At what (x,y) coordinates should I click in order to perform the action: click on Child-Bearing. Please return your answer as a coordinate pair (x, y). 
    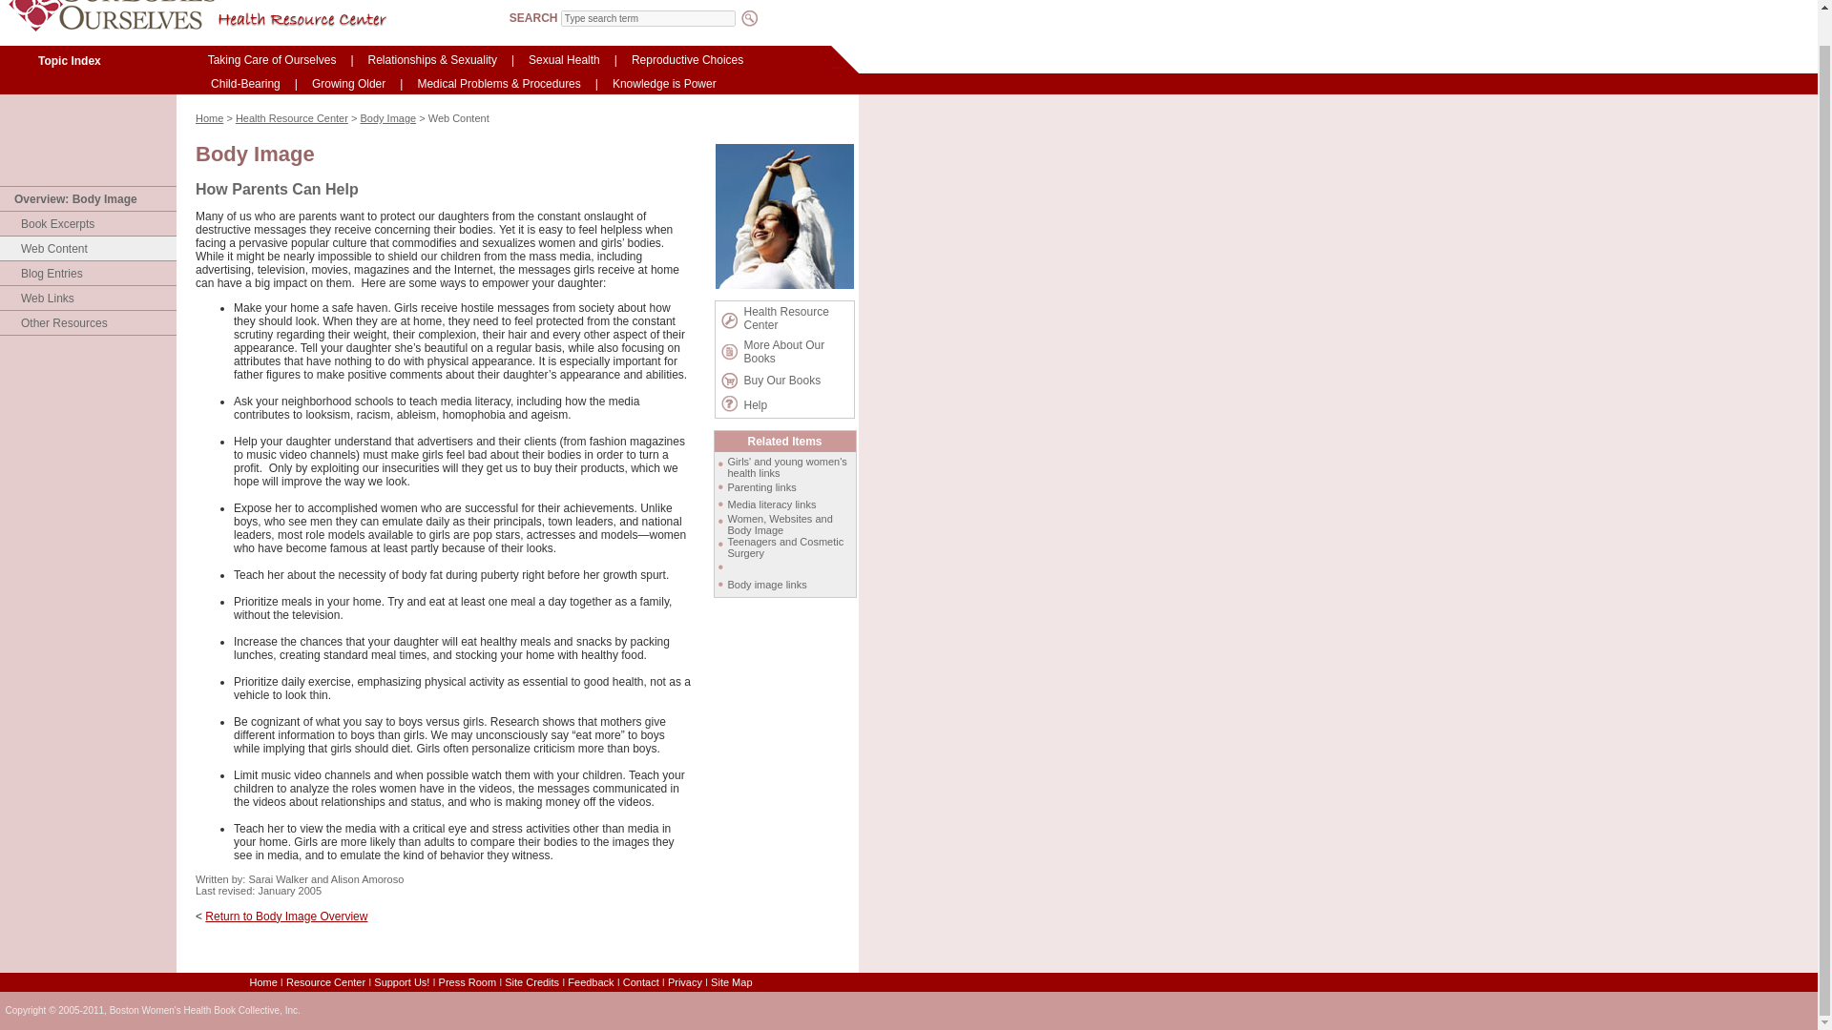
    Looking at the image, I should click on (245, 84).